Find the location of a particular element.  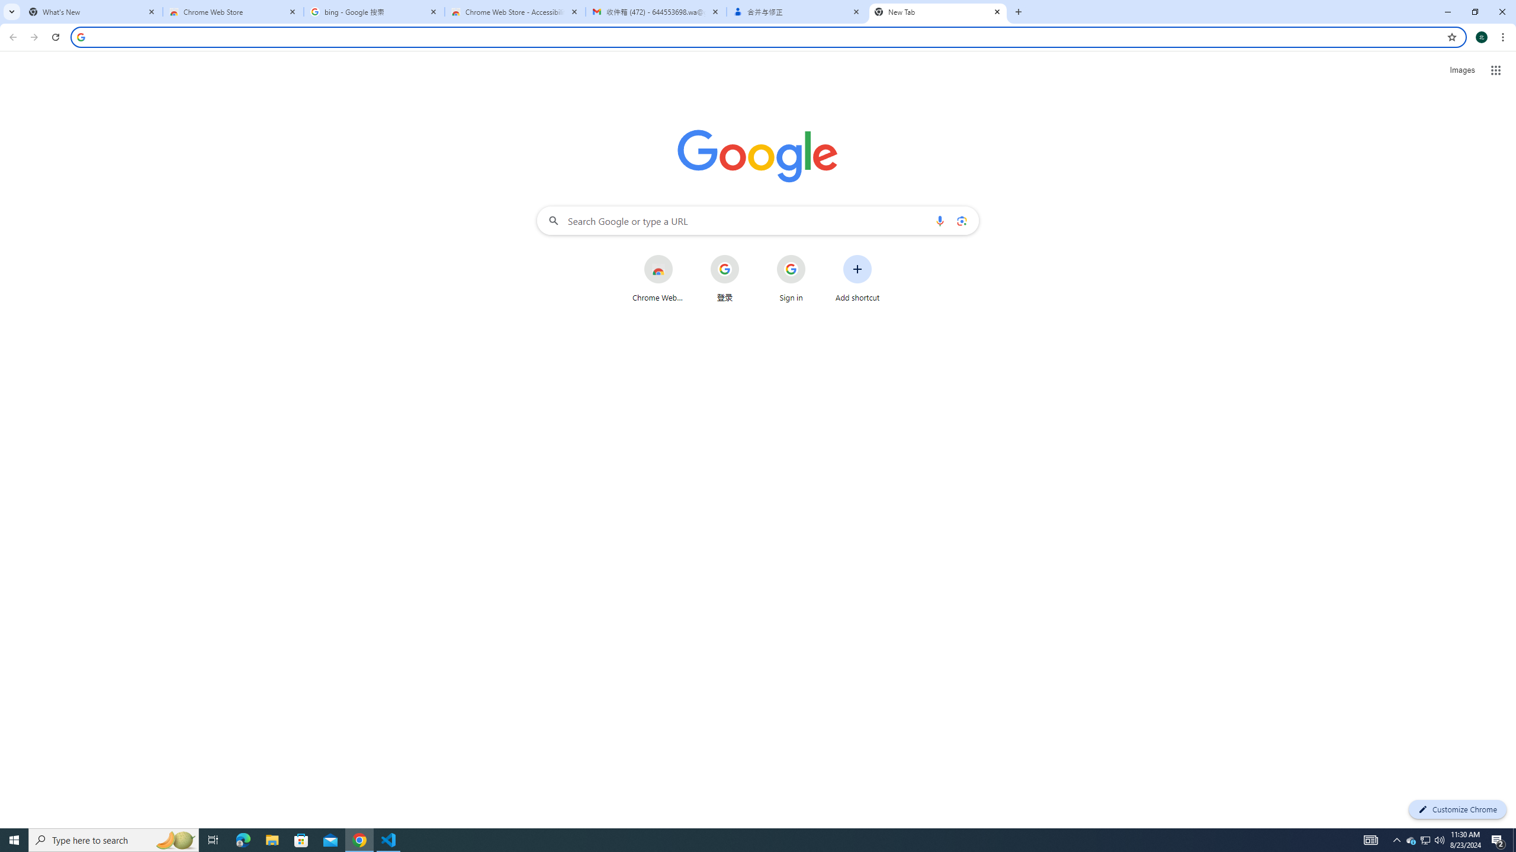

Search Google or type a URL is located at coordinates (758, 220).